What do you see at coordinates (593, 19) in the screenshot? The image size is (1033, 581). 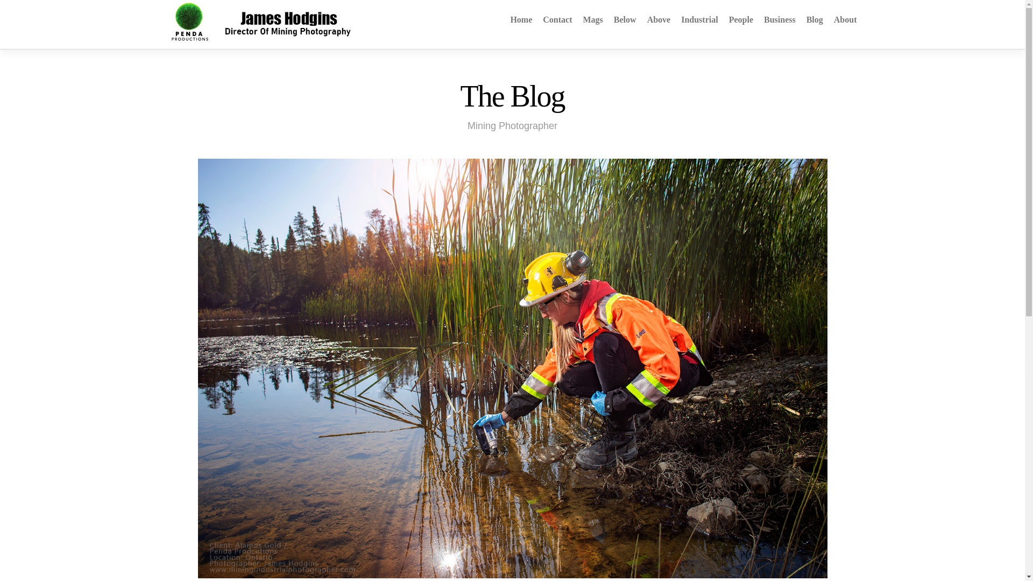 I see `Mags` at bounding box center [593, 19].